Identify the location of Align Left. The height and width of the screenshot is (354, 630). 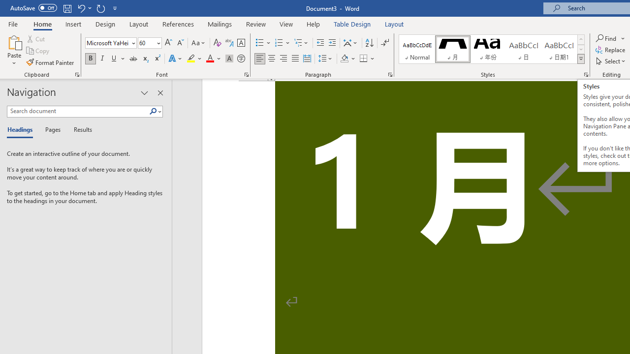
(260, 59).